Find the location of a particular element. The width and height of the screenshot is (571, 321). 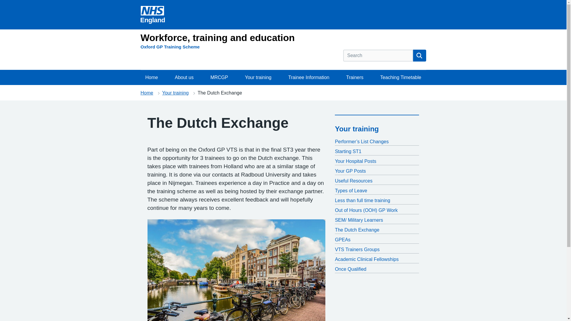

Less than full time training is located at coordinates (377, 200).